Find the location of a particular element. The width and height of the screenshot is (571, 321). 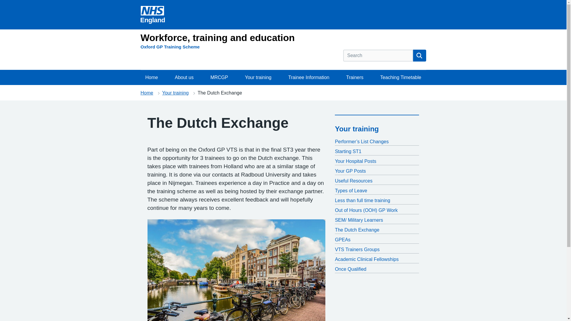

Less than full time training is located at coordinates (377, 200).